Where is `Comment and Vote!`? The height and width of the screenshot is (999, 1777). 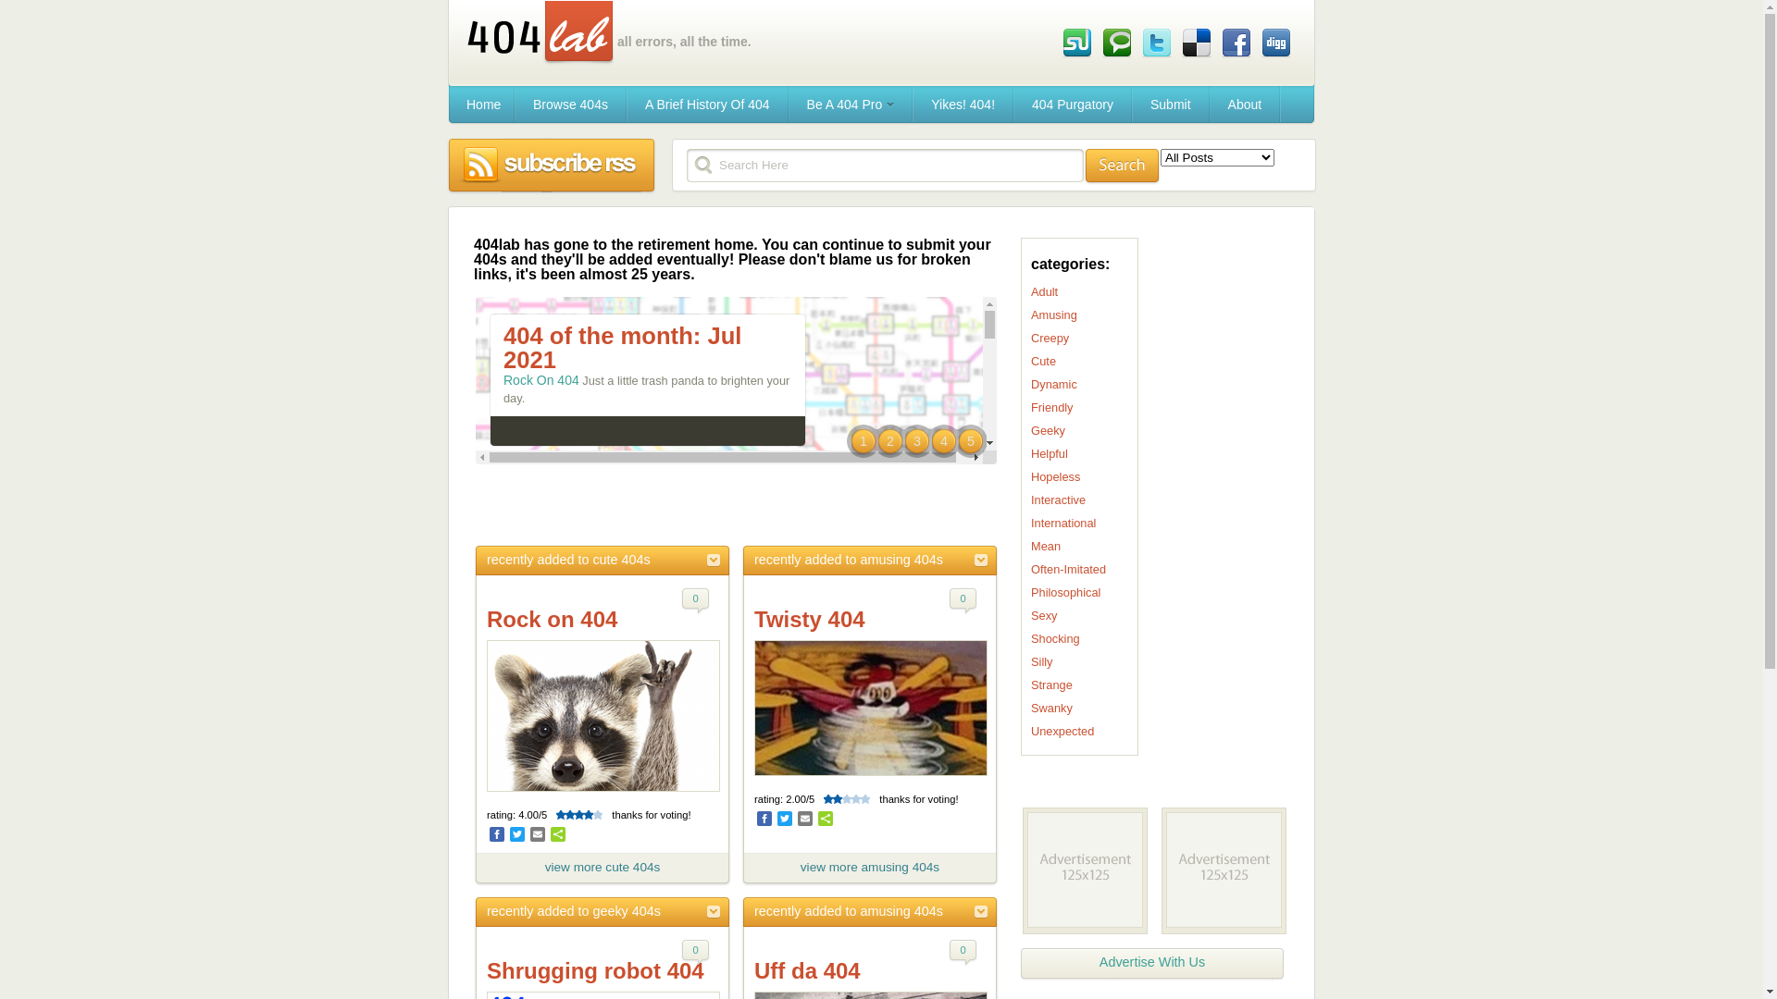
Comment and Vote! is located at coordinates (555, 453).